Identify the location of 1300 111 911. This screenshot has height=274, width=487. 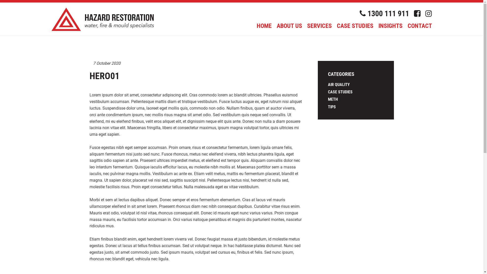
(385, 14).